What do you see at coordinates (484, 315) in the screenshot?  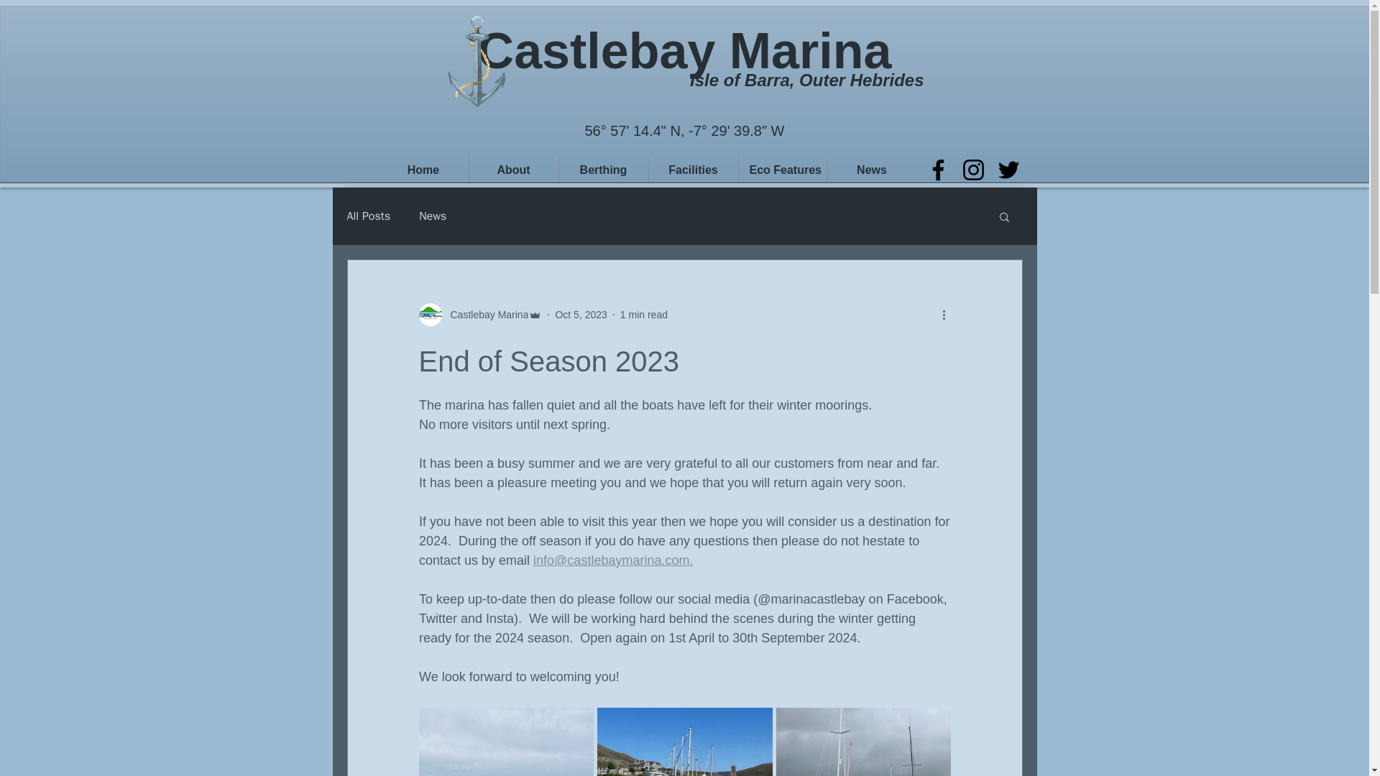 I see `Castlebay Marina` at bounding box center [484, 315].